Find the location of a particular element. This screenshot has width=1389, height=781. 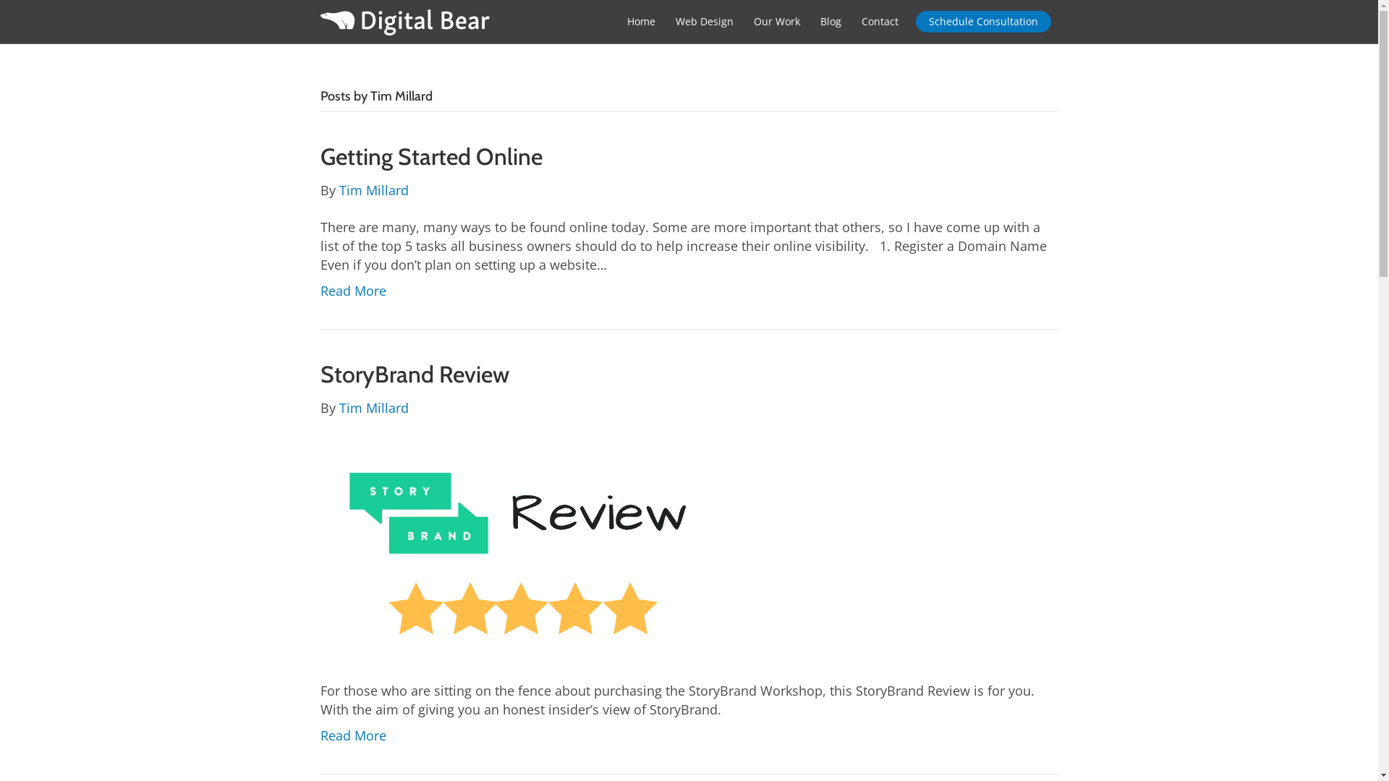

Home is located at coordinates (641, 22).